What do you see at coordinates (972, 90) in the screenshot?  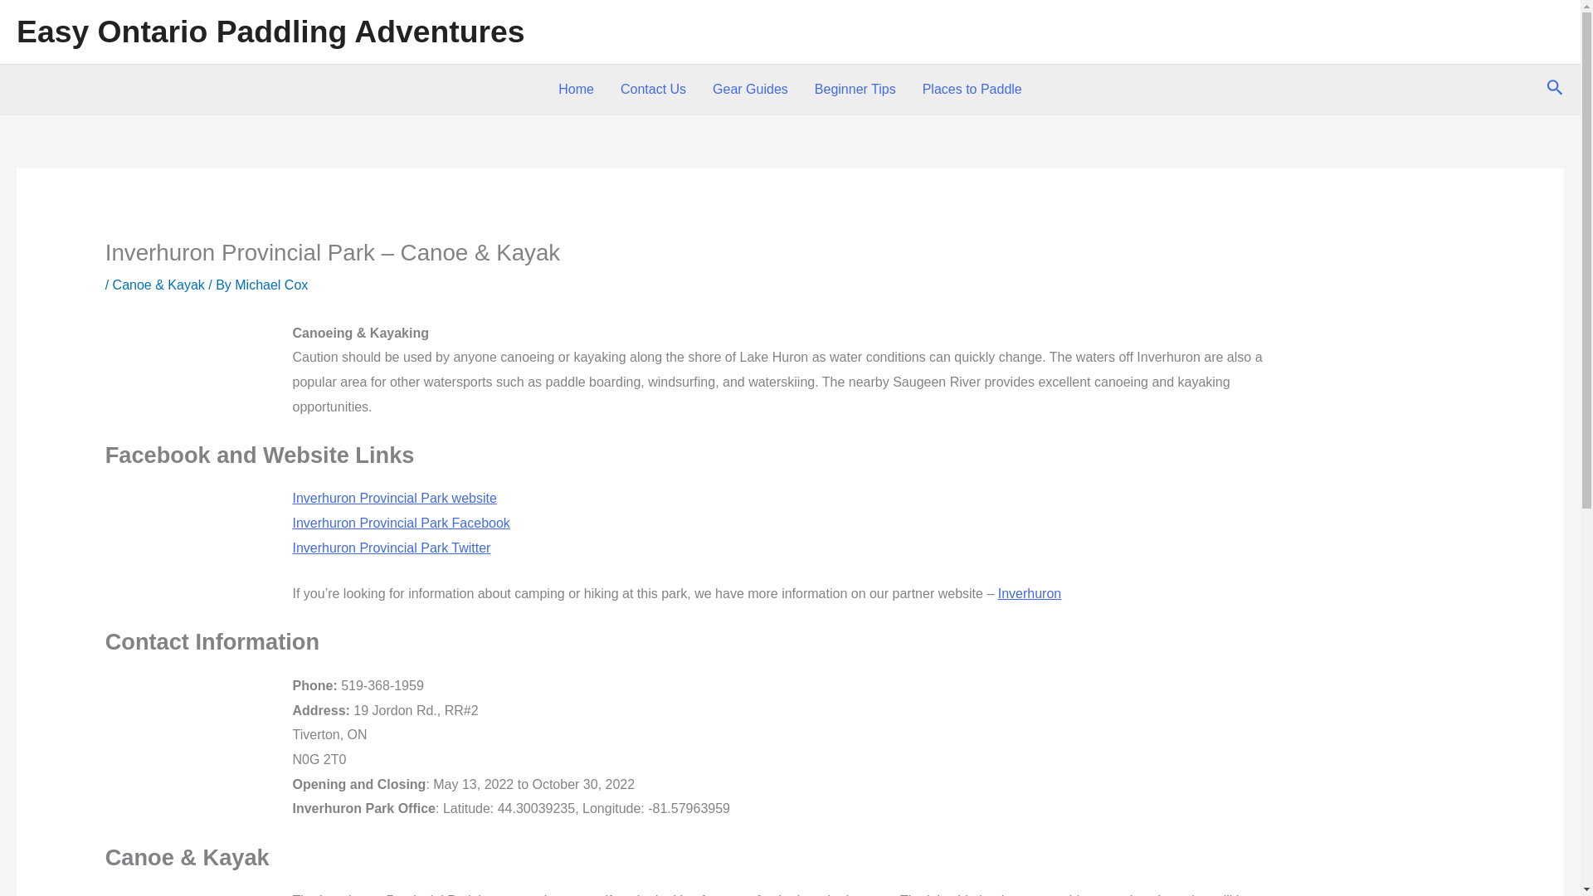 I see `Places to Paddle` at bounding box center [972, 90].